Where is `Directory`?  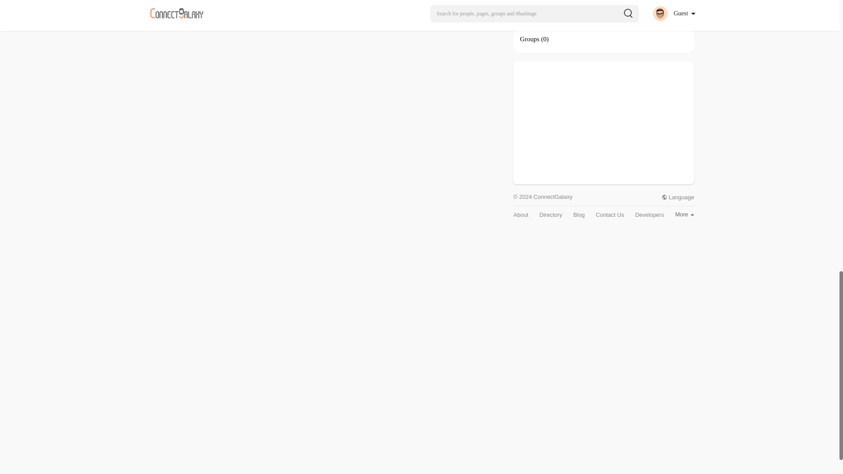
Directory is located at coordinates (551, 214).